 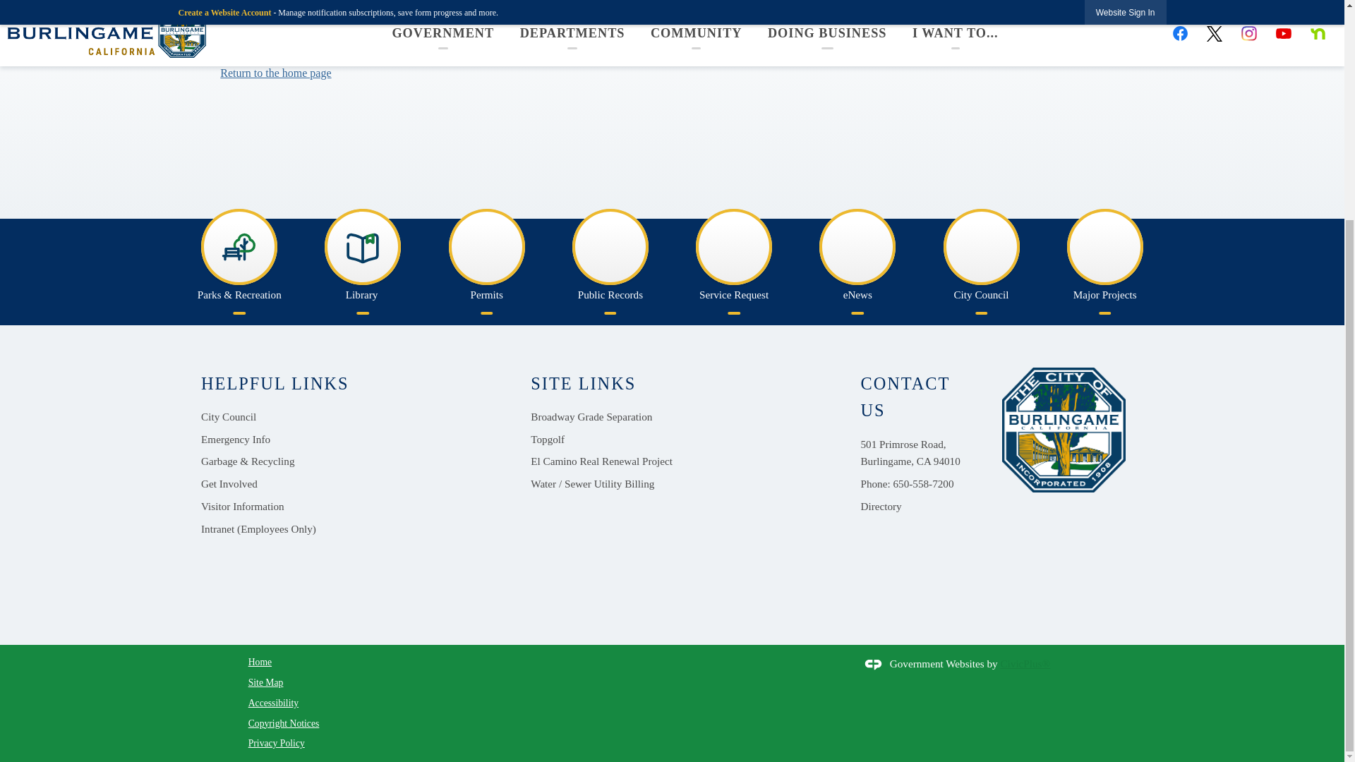 I want to click on Get Involved, so click(x=229, y=483).